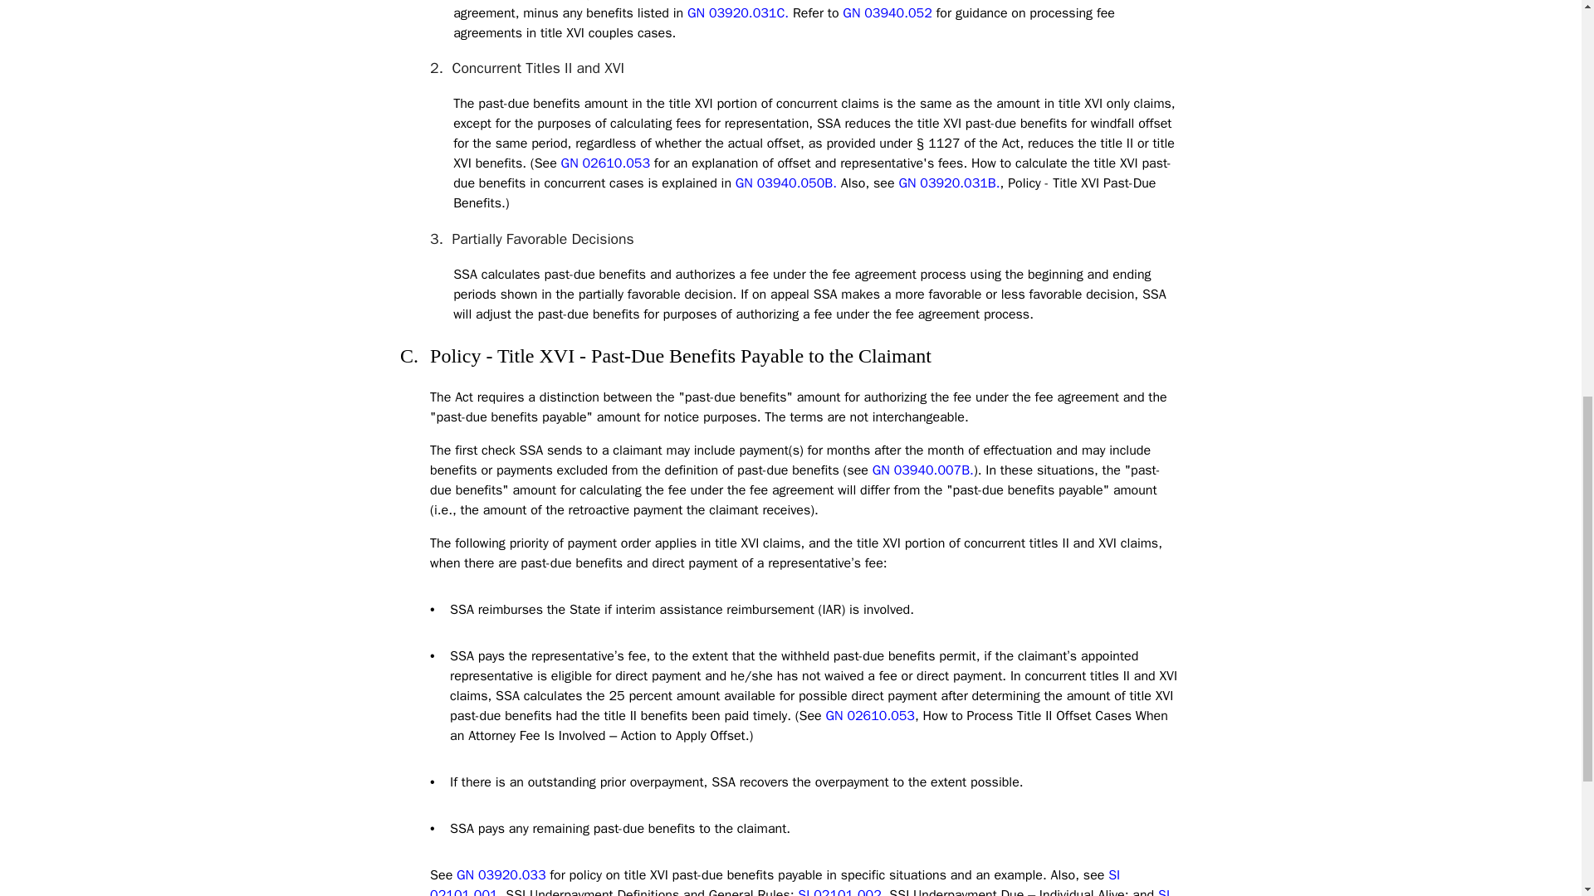 This screenshot has width=1594, height=896. I want to click on GN 02610.053, so click(870, 715).